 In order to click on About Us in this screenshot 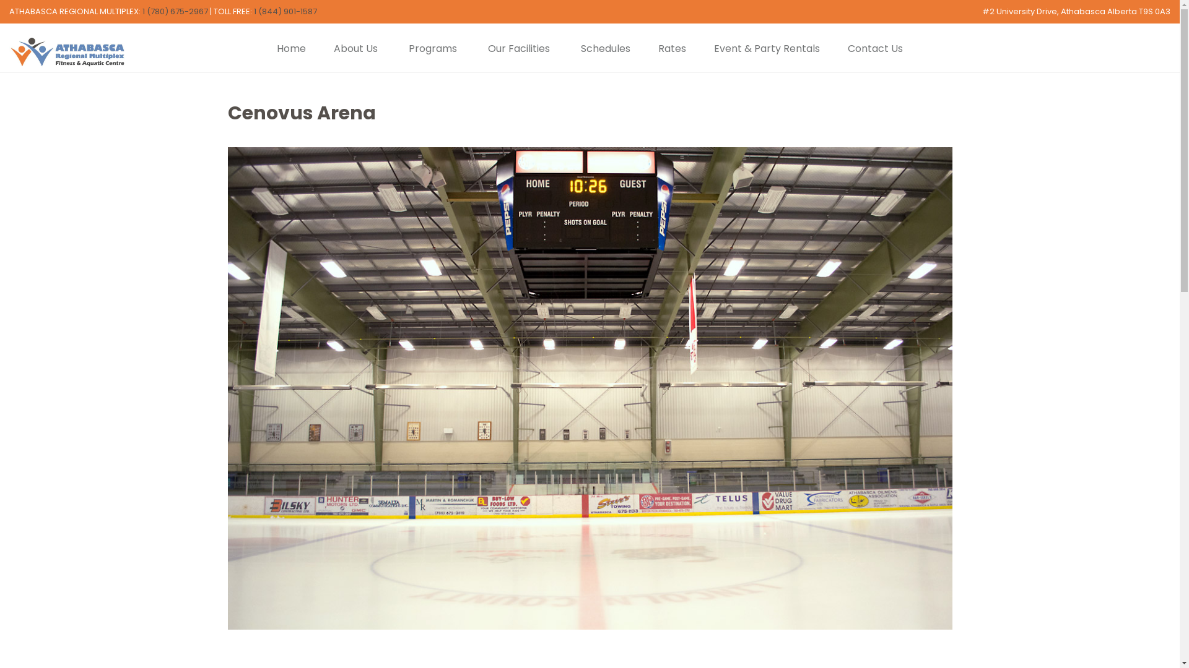, I will do `click(355, 48)`.